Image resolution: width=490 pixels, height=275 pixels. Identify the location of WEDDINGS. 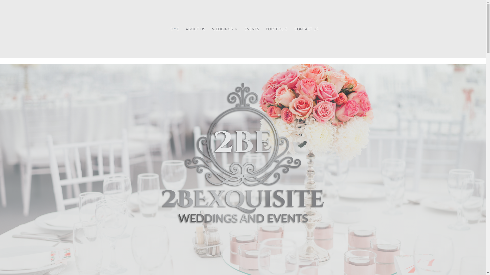
(225, 43).